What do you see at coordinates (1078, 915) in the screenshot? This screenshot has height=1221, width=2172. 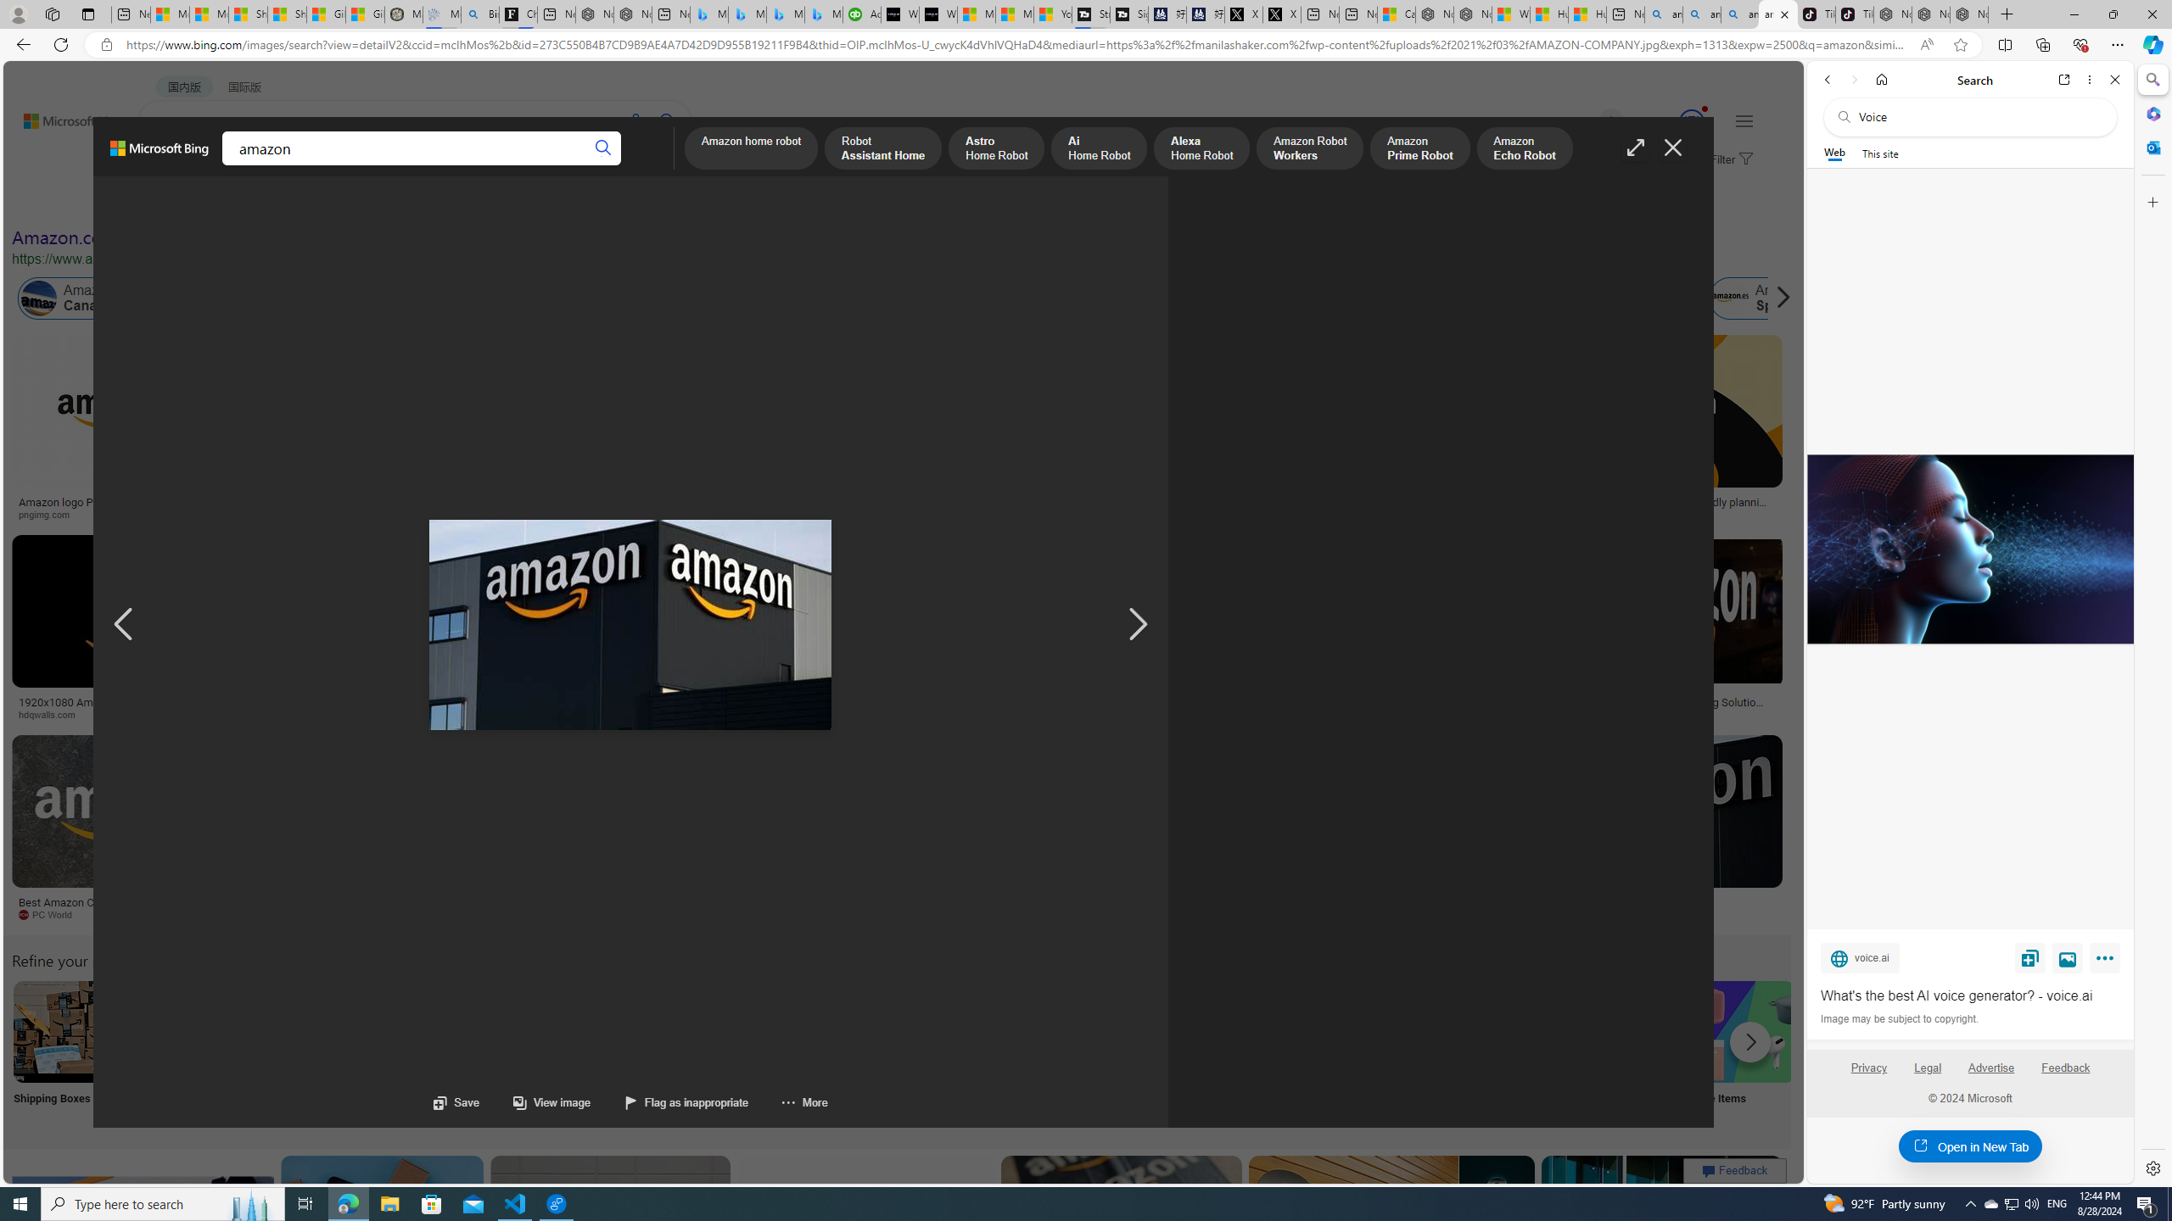 I see `manilashaker.com` at bounding box center [1078, 915].